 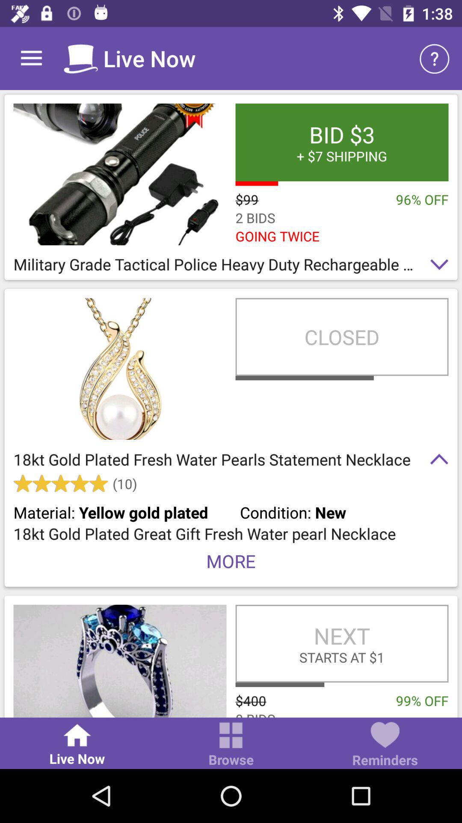 What do you see at coordinates (342, 337) in the screenshot?
I see `jump until closed` at bounding box center [342, 337].